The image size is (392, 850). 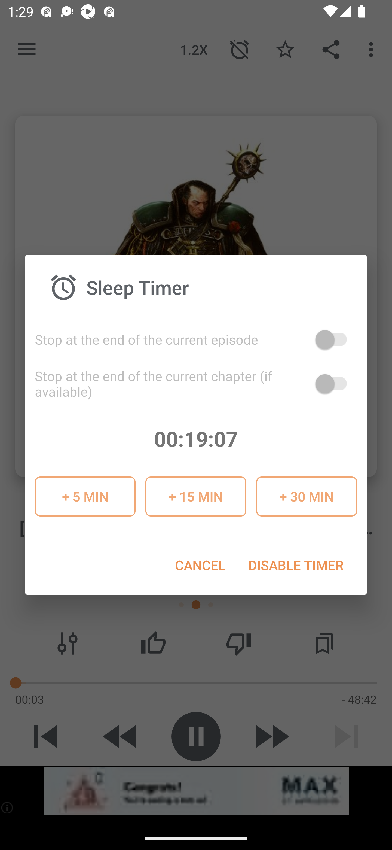 What do you see at coordinates (200, 565) in the screenshot?
I see `CANCEL` at bounding box center [200, 565].